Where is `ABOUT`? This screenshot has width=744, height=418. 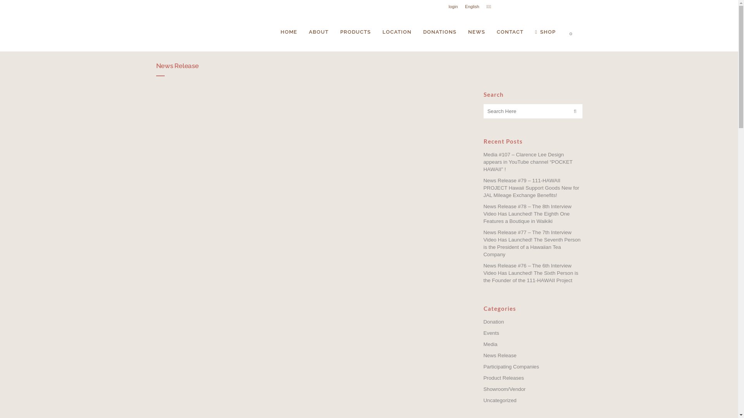
ABOUT is located at coordinates (319, 32).